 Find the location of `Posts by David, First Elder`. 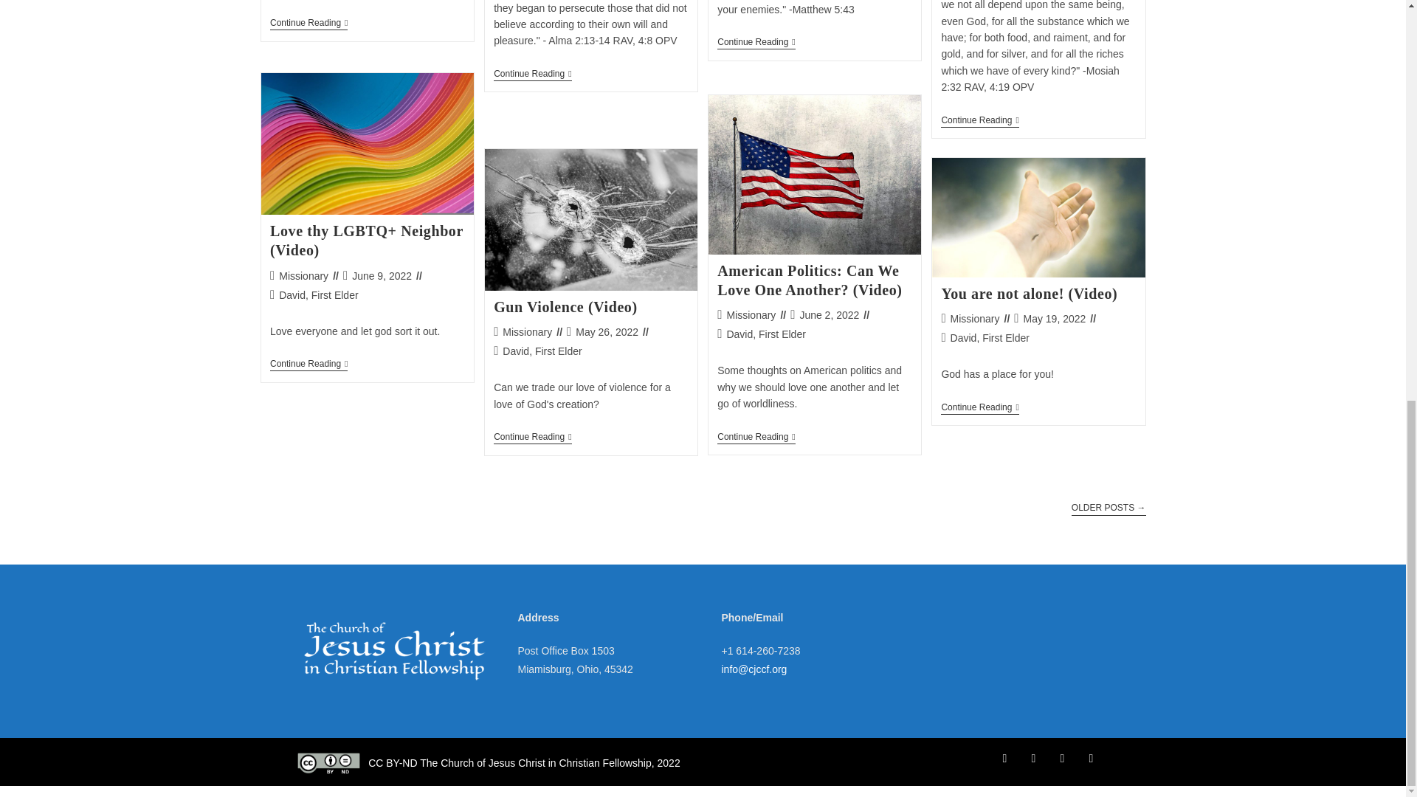

Posts by David, First Elder is located at coordinates (542, 351).